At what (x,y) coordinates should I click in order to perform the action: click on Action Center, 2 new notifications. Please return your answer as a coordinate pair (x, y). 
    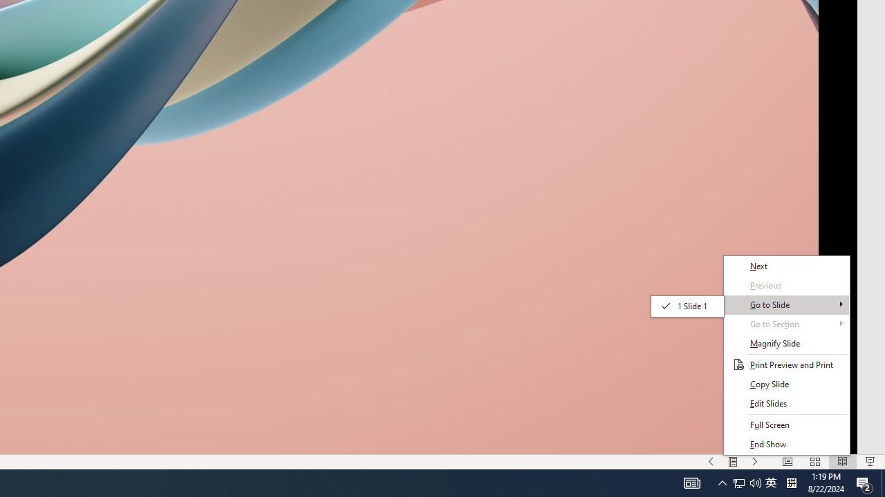
    Looking at the image, I should click on (864, 483).